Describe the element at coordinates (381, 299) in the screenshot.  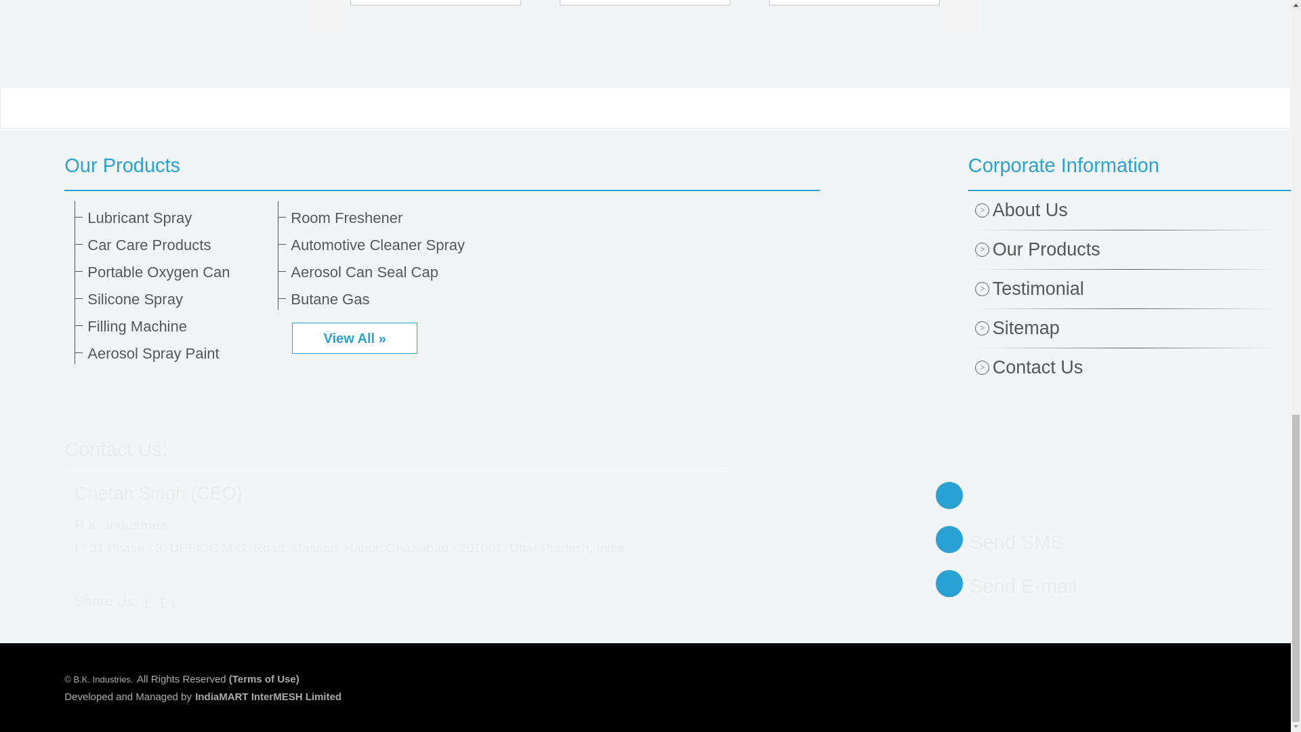
I see `Butane Gas` at that location.